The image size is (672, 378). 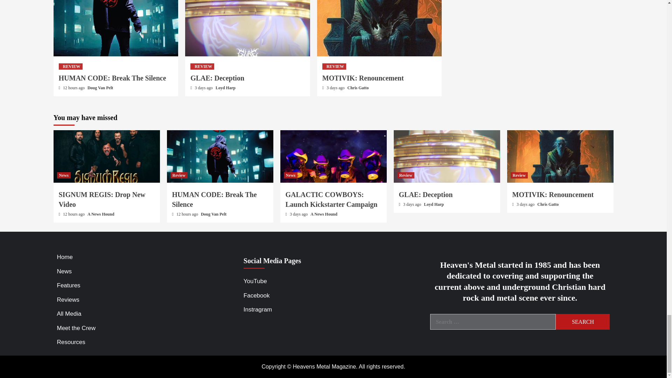 I want to click on HUMAN CODE: Break The Silence, so click(x=112, y=78).